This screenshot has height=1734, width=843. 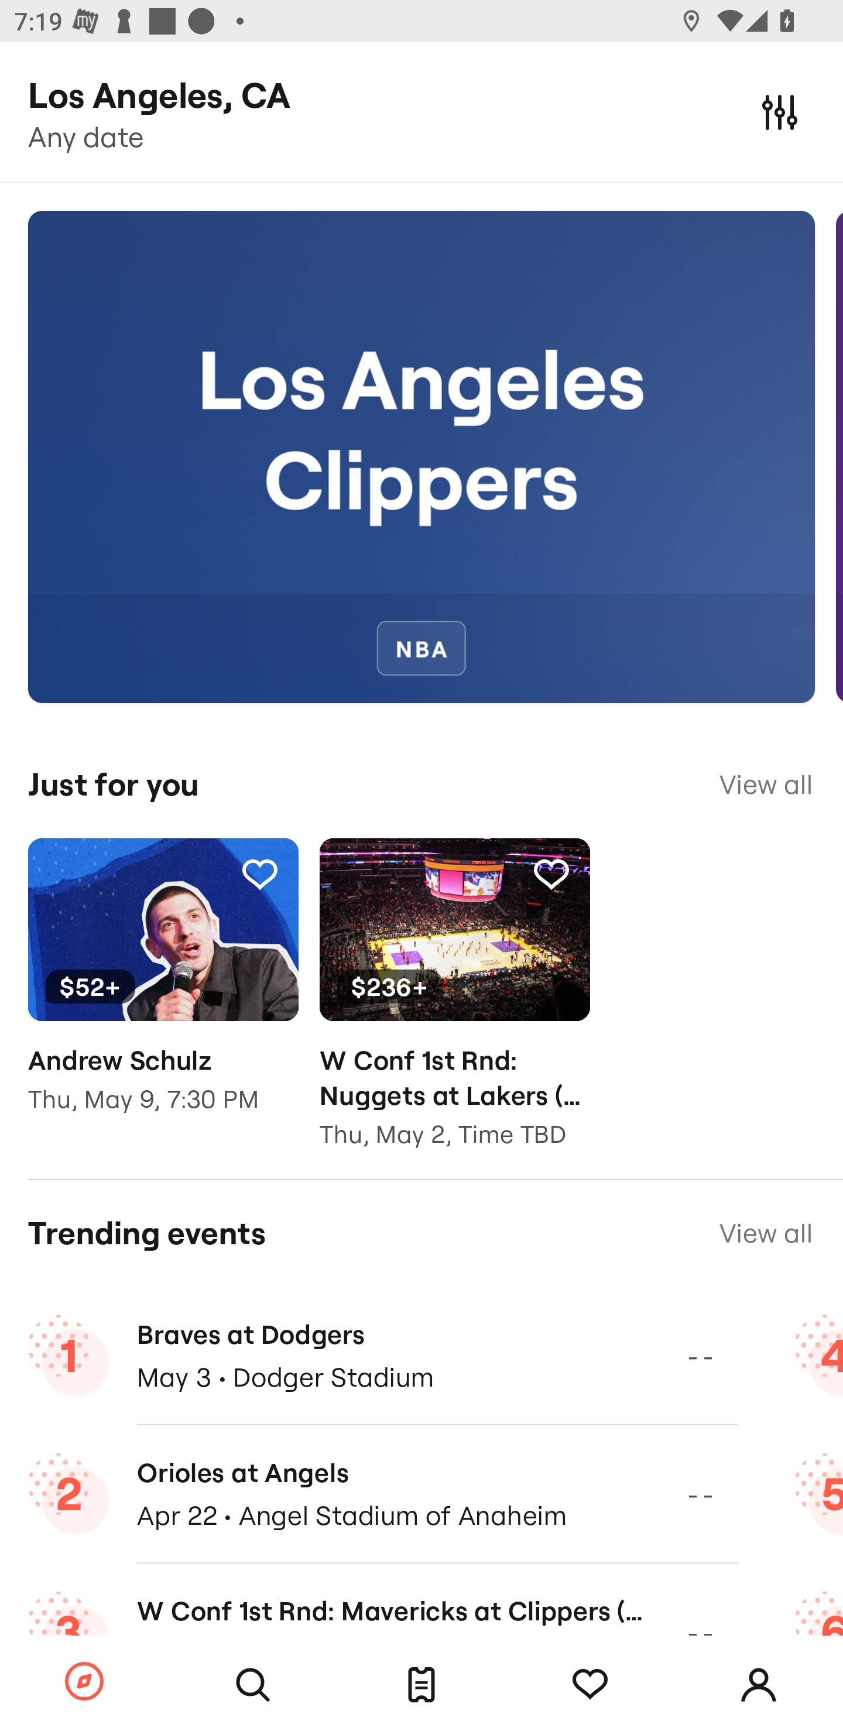 I want to click on Tracking, so click(x=590, y=1685).